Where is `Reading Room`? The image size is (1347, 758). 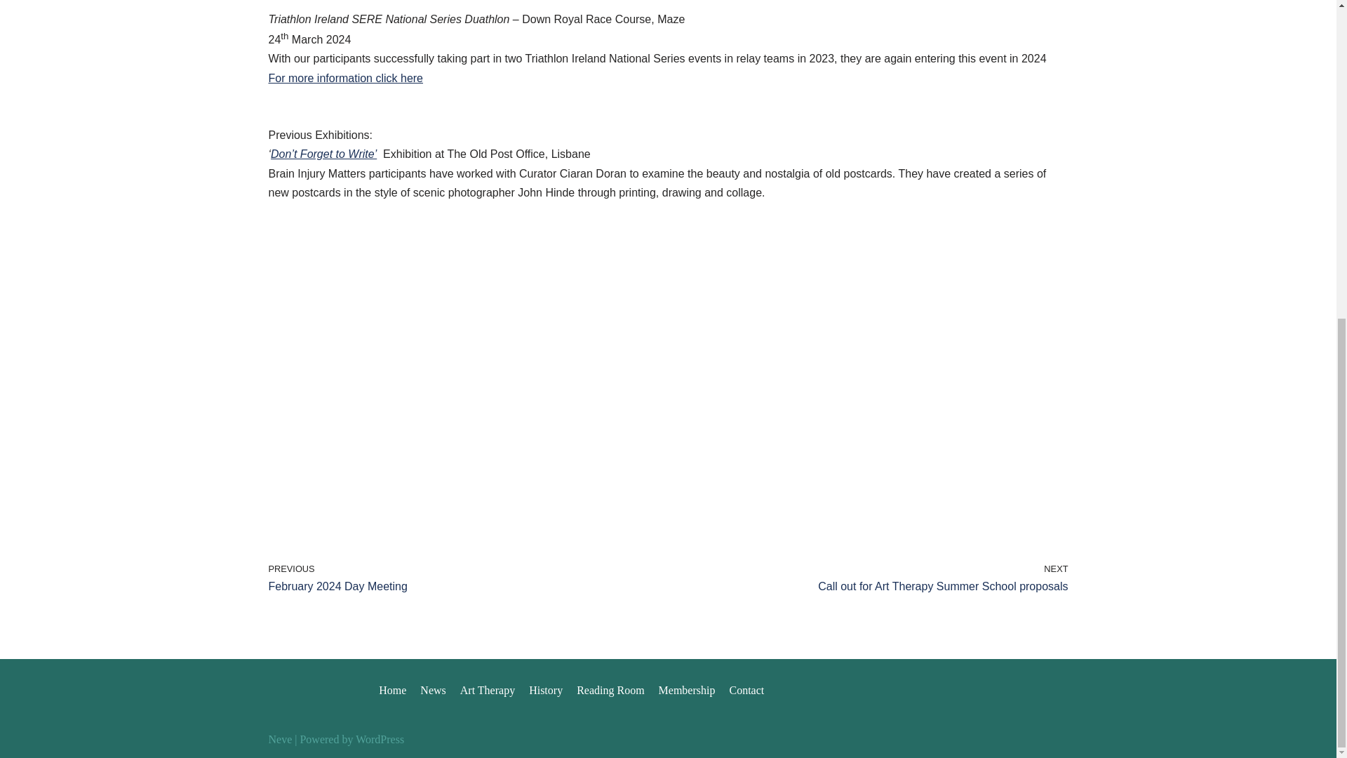
Reading Room is located at coordinates (610, 690).